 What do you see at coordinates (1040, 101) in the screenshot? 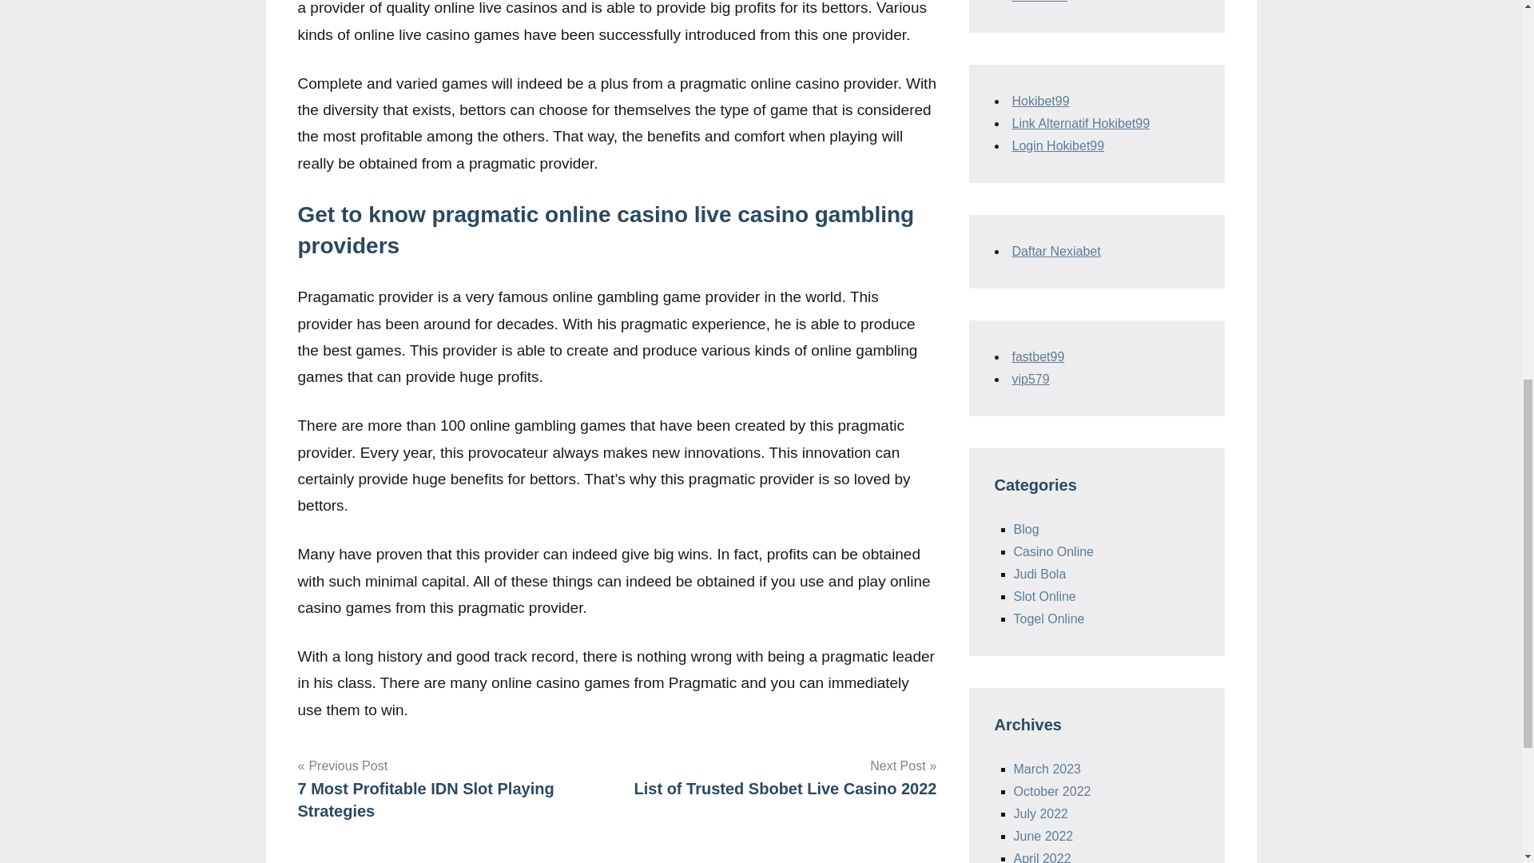
I see `Hokibet99` at bounding box center [1040, 101].